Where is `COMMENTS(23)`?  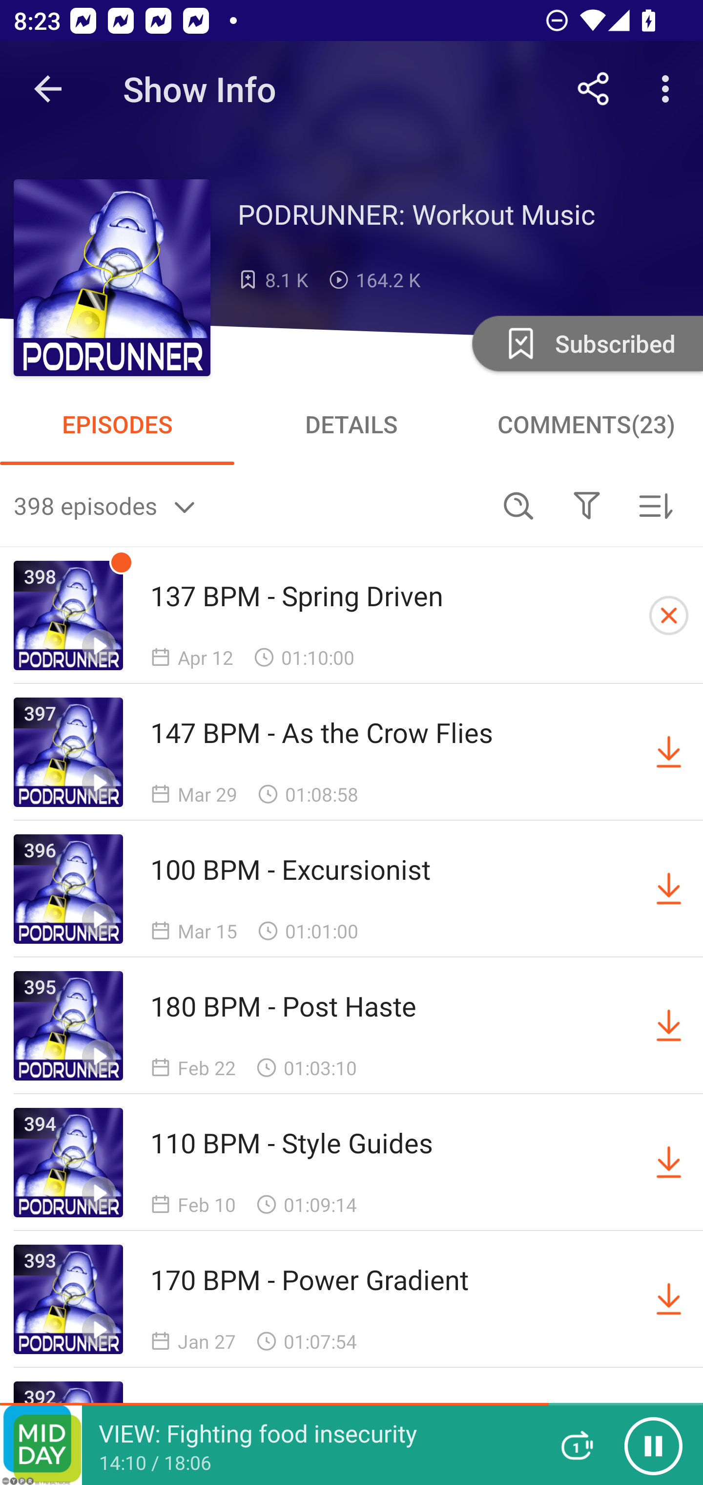
COMMENTS(23) is located at coordinates (586, 424).